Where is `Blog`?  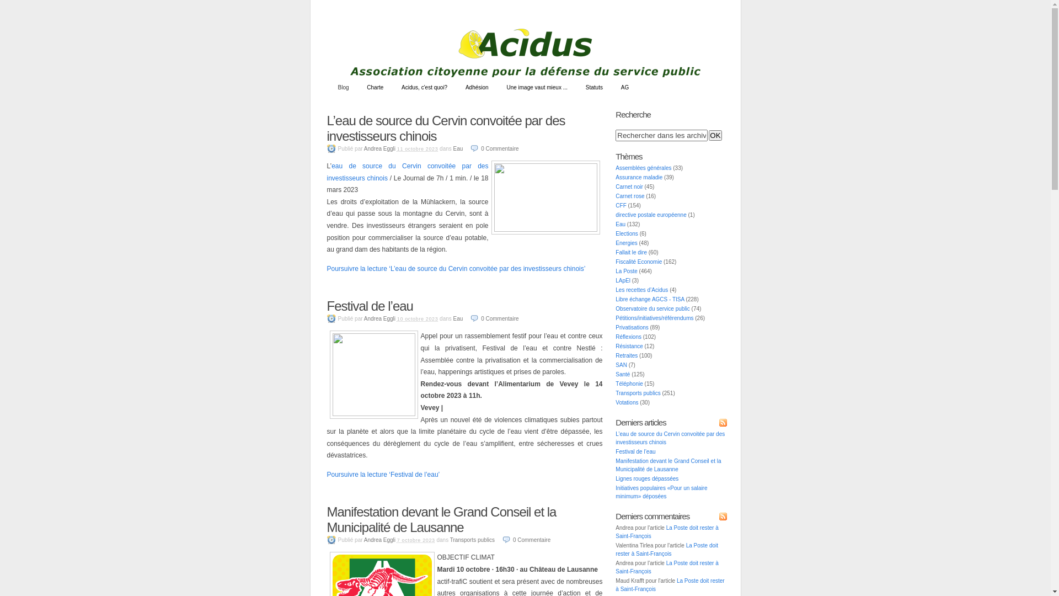 Blog is located at coordinates (344, 88).